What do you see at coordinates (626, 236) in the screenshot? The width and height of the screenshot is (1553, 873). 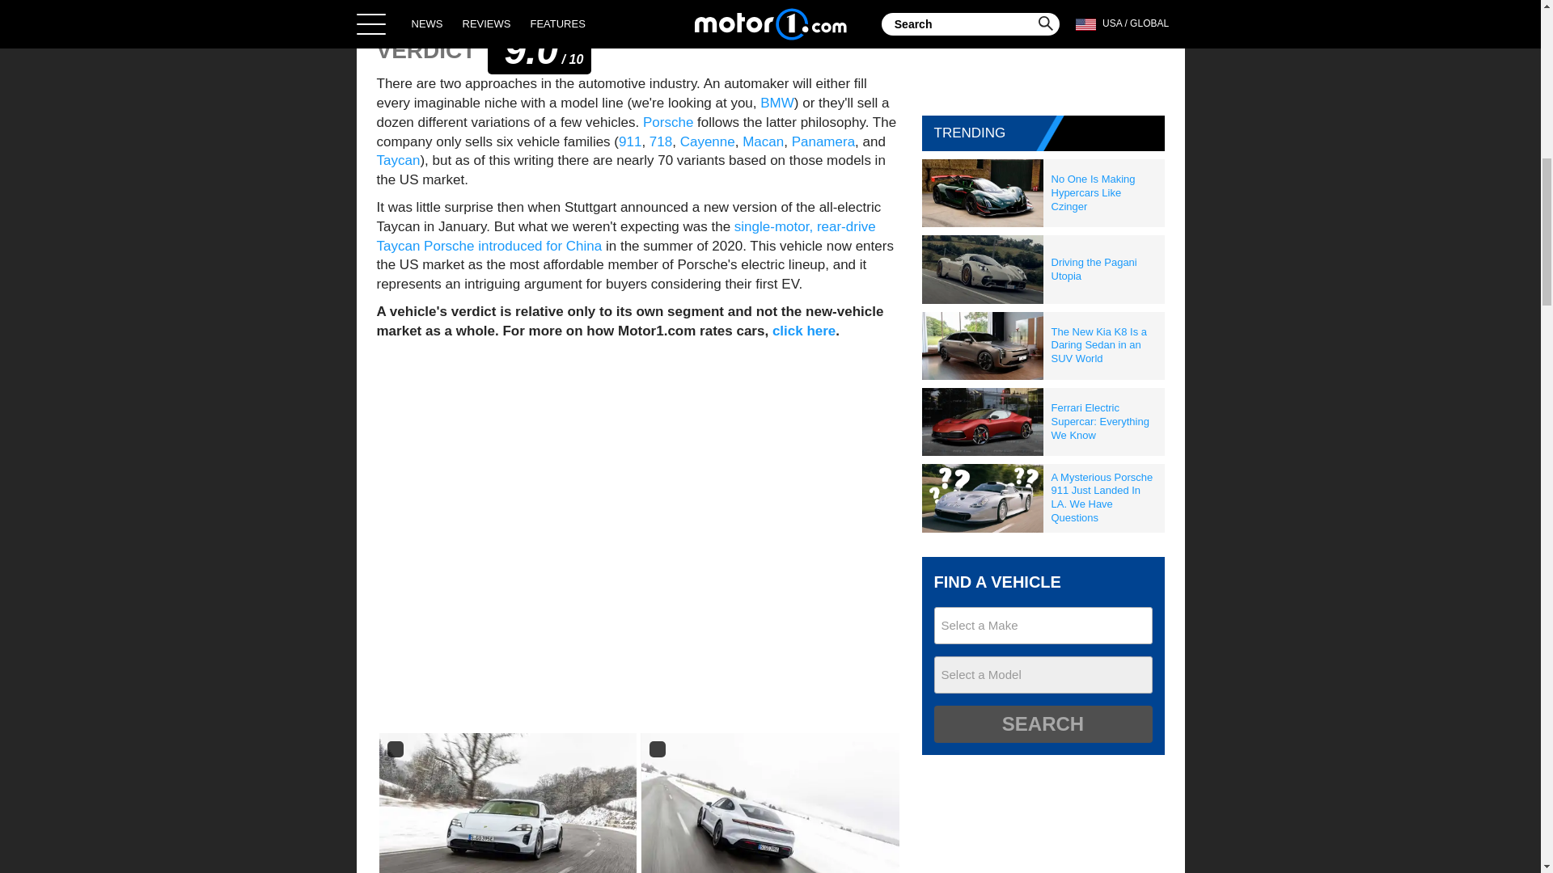 I see `single-motor, rear-drive Taycan Porsche introduced for China` at bounding box center [626, 236].